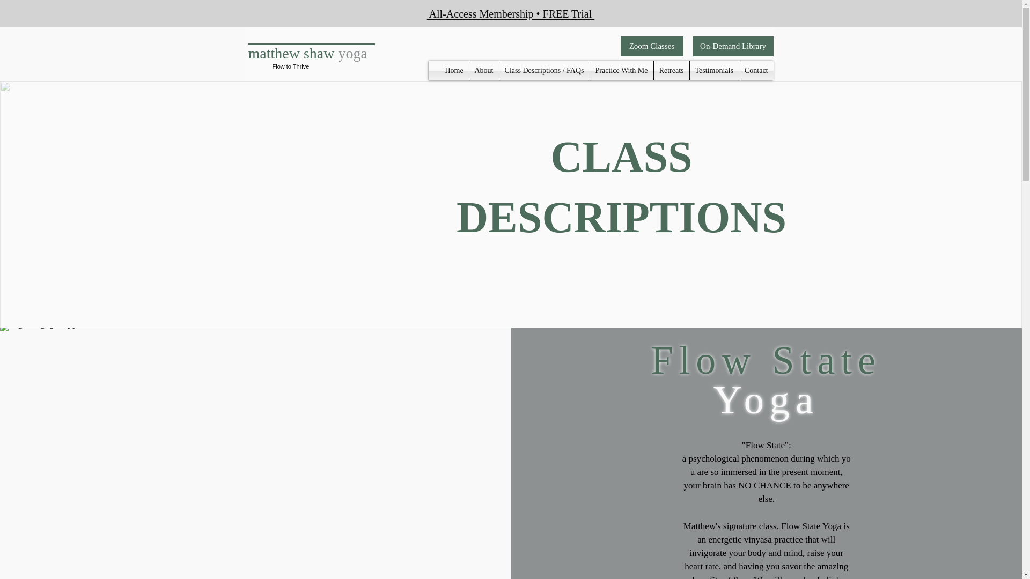 The height and width of the screenshot is (579, 1030). Describe the element at coordinates (714, 71) in the screenshot. I see `Testimonials` at that location.